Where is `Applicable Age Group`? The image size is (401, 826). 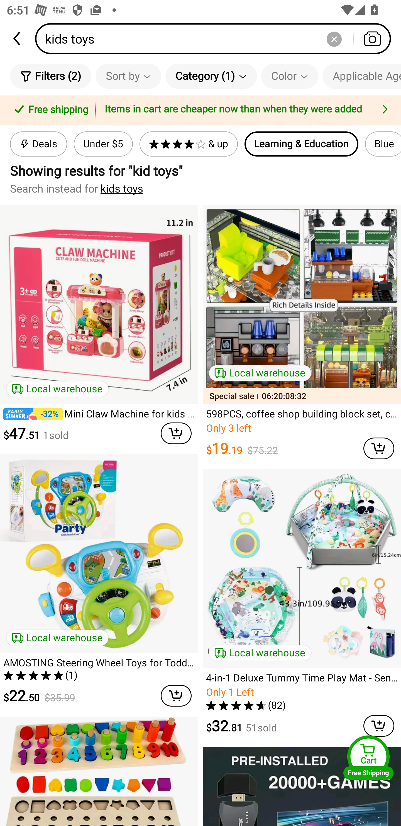
Applicable Age Group is located at coordinates (361, 76).